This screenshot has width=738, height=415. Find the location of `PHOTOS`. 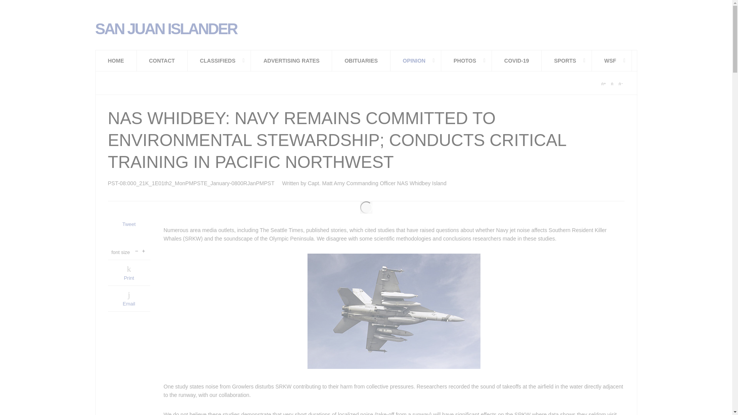

PHOTOS is located at coordinates (467, 60).